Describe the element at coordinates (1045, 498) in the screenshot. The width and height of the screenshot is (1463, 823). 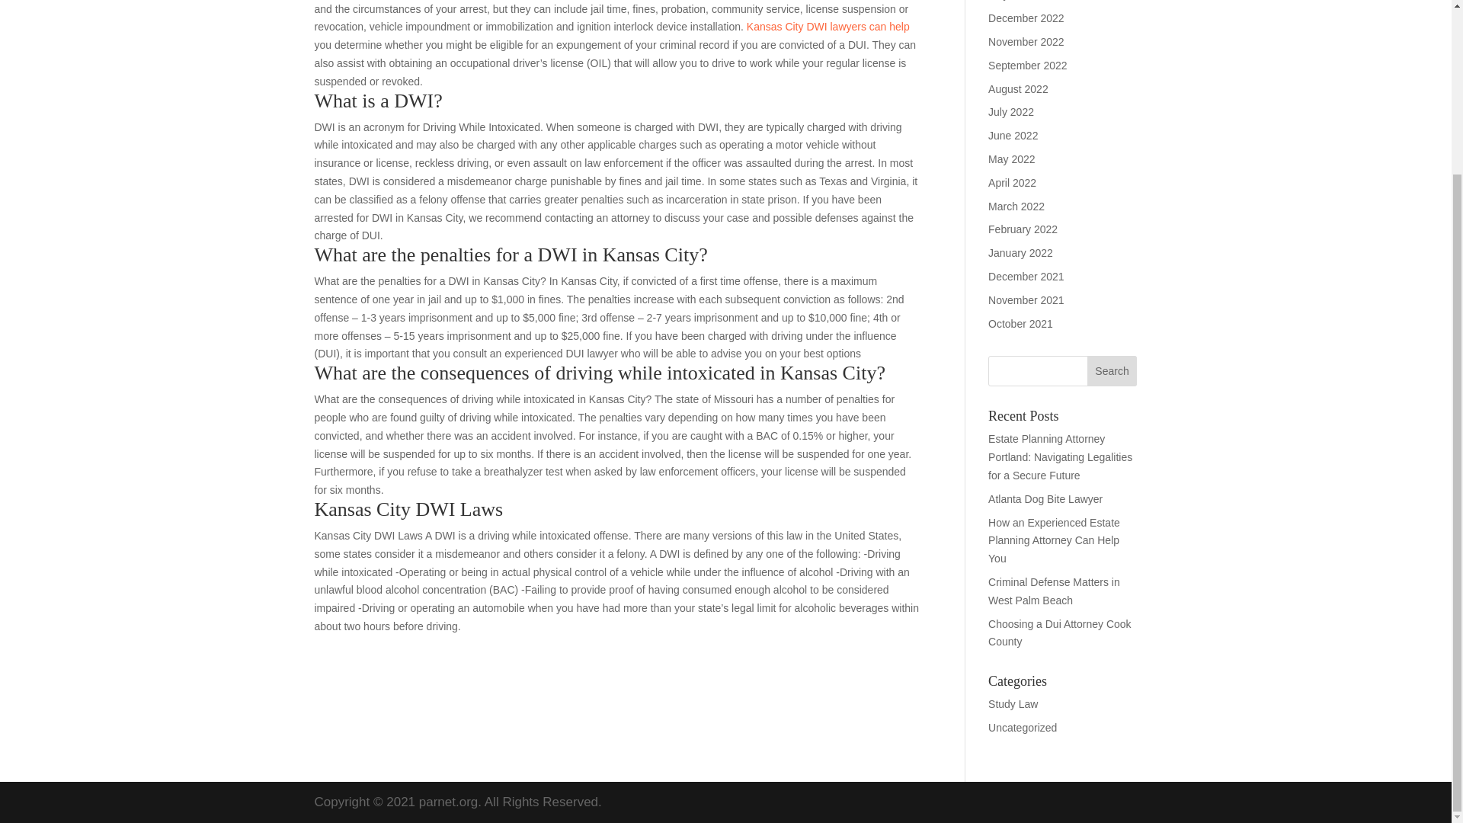
I see `Atlanta Dog Bite Lawyer` at that location.